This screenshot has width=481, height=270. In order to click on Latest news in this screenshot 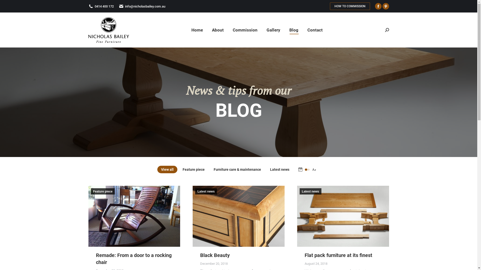, I will do `click(311, 191)`.